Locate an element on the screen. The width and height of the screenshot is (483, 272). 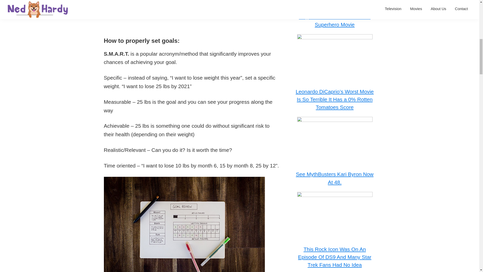
See MythBusters Kari Byron Now At 48. is located at coordinates (335, 178).